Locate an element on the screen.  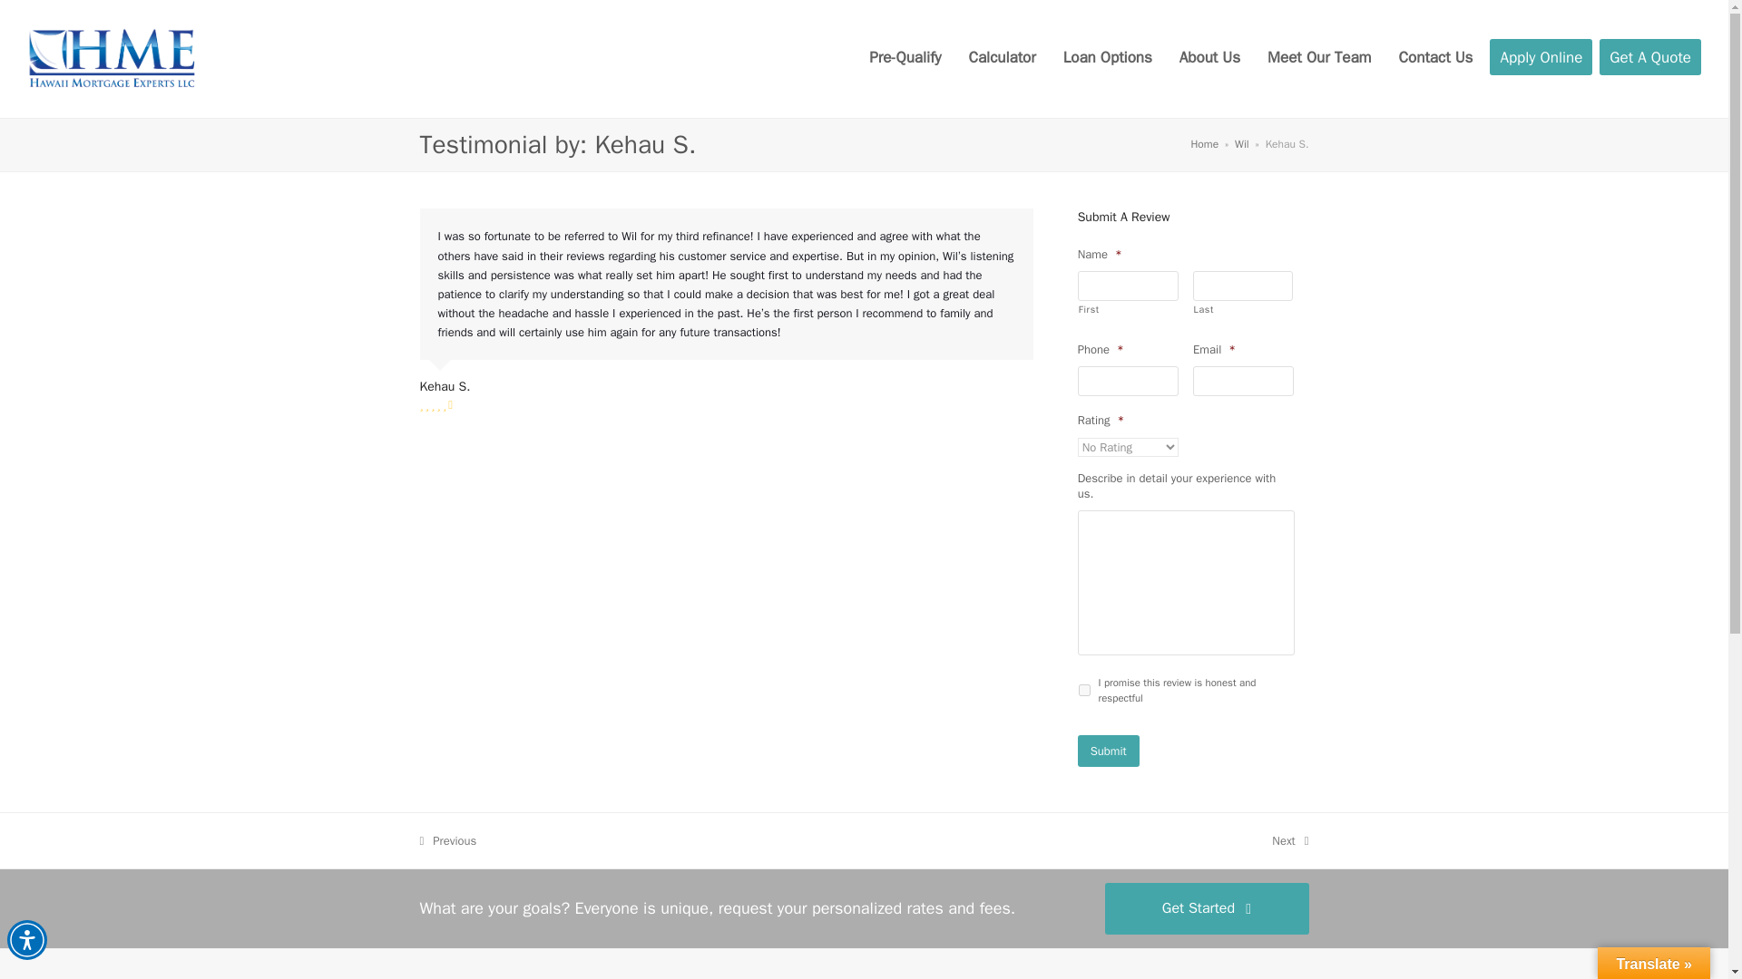
Get Started is located at coordinates (1207, 908).